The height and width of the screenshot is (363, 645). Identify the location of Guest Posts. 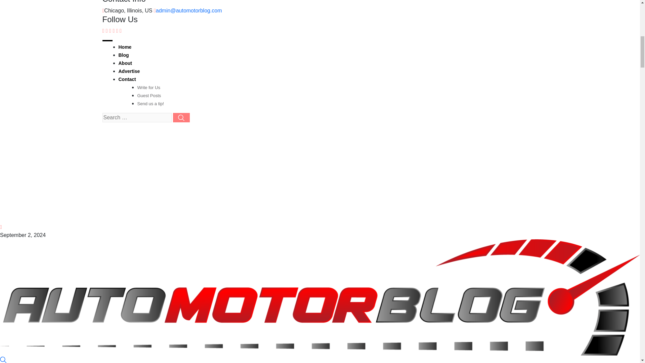
(148, 95).